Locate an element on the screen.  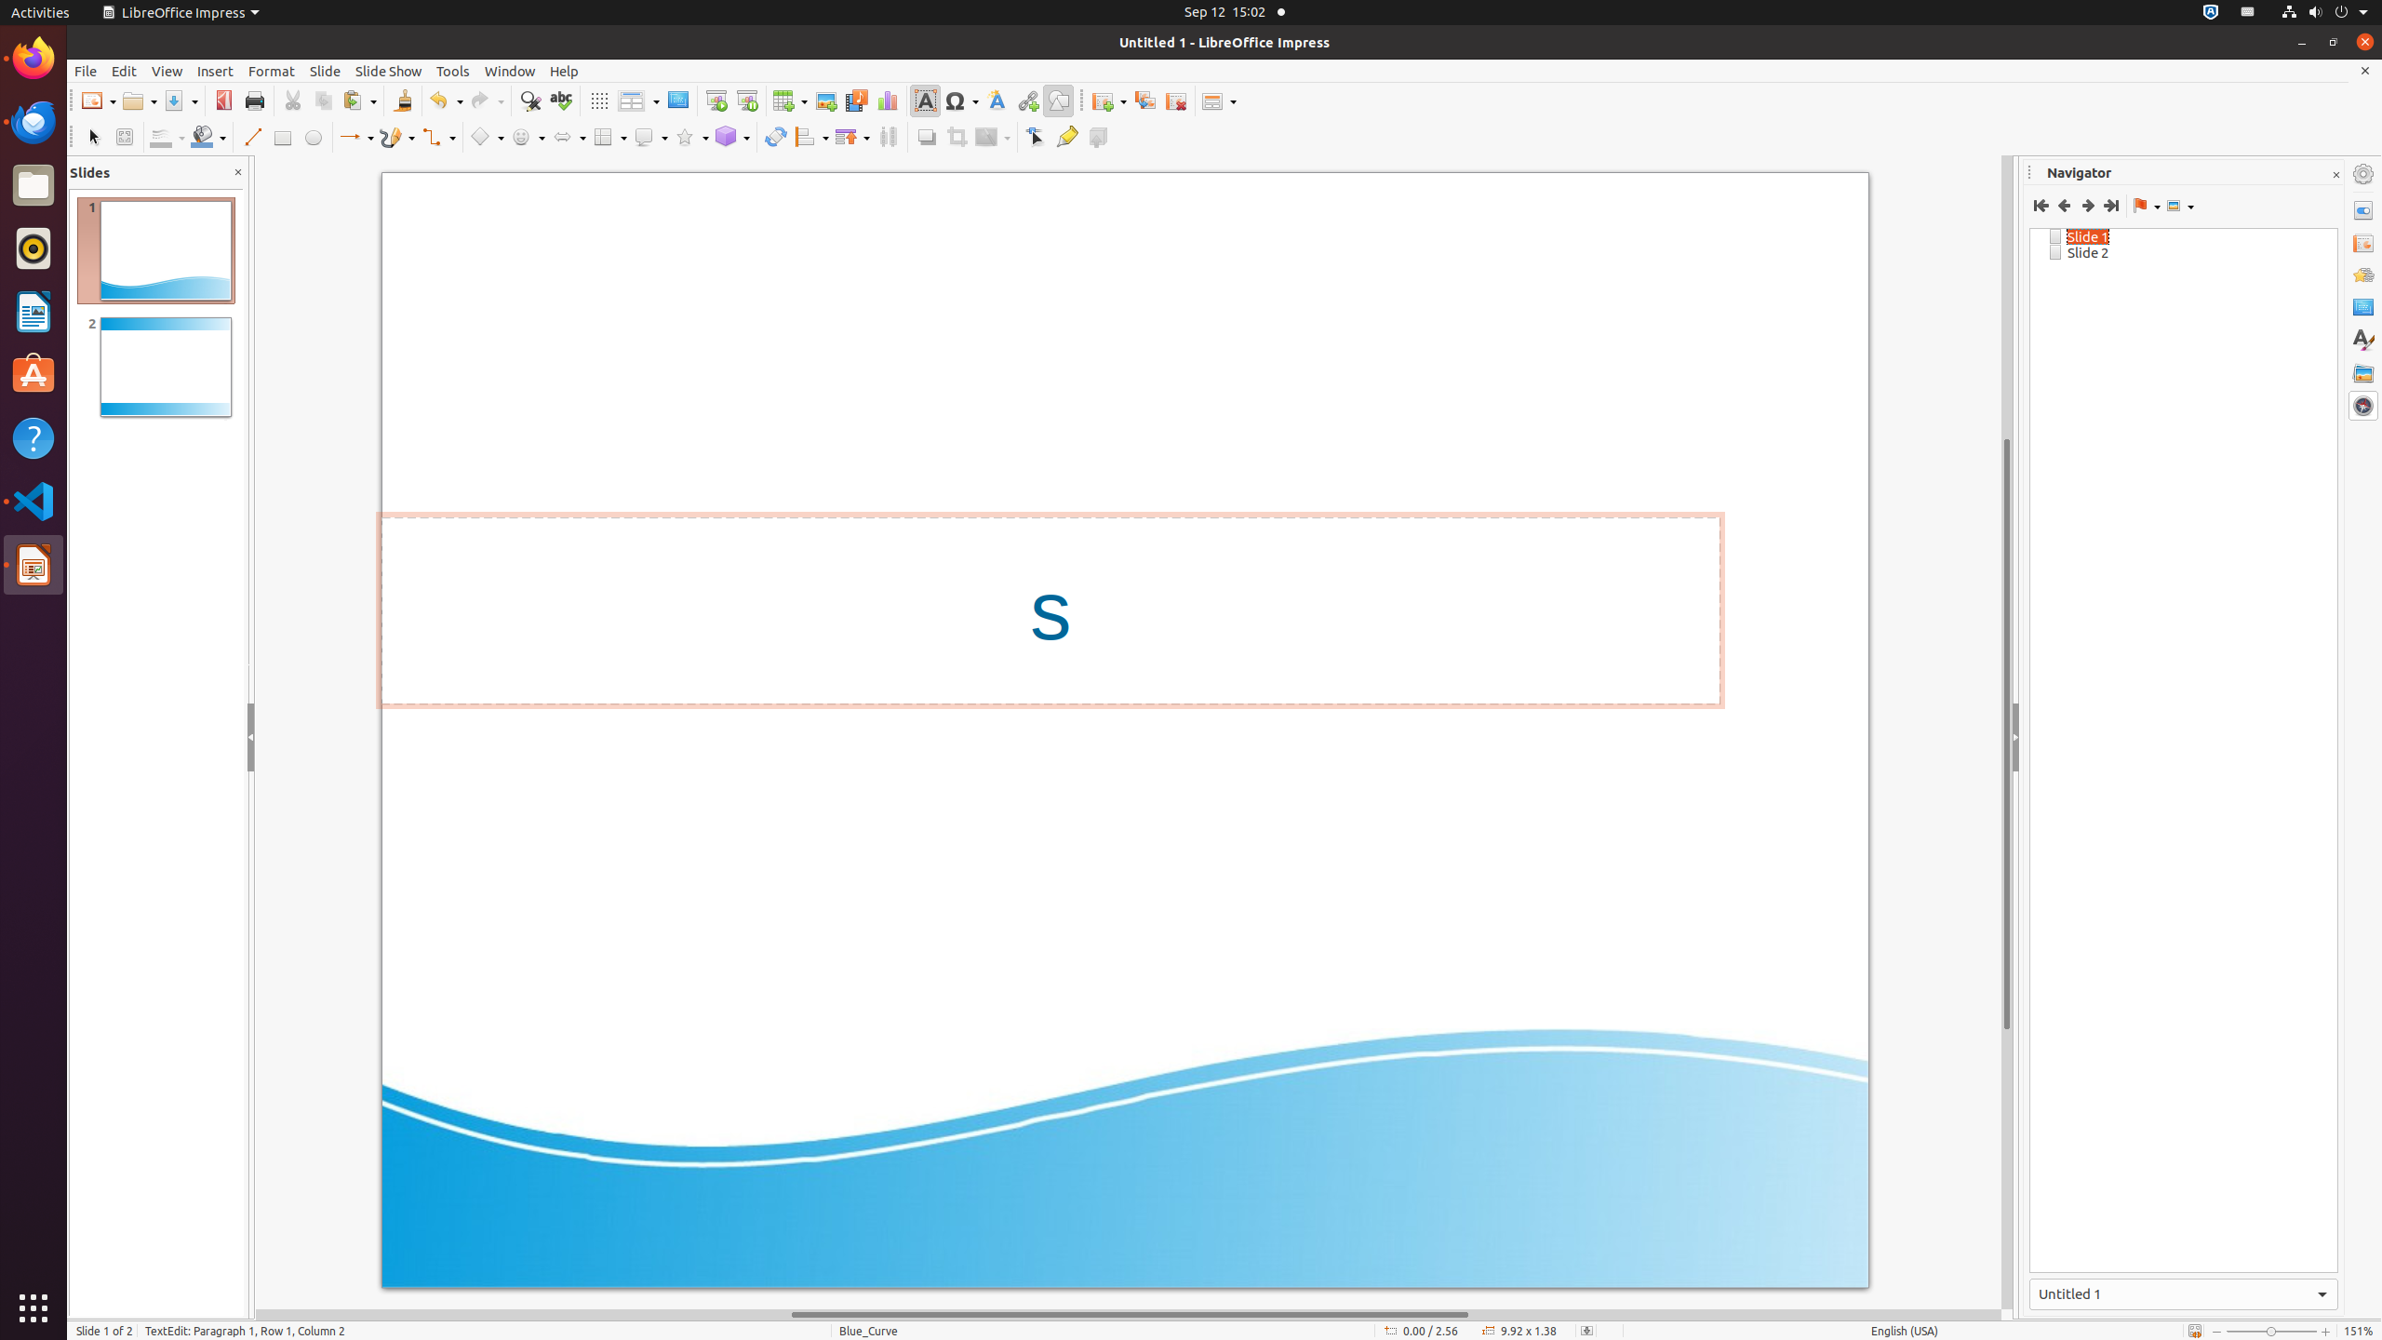
Duplicate Slide is located at coordinates (1144, 100).